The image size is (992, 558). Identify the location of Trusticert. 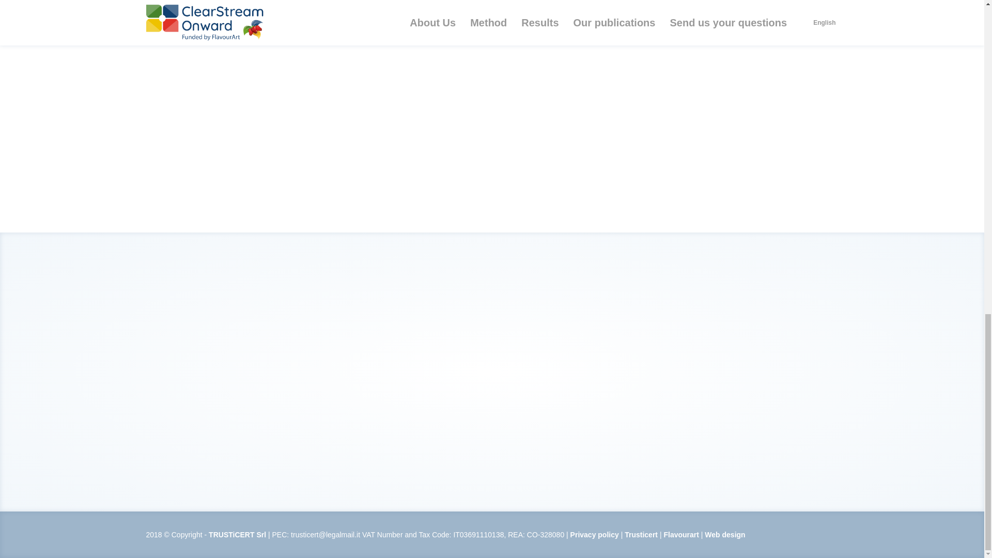
(641, 535).